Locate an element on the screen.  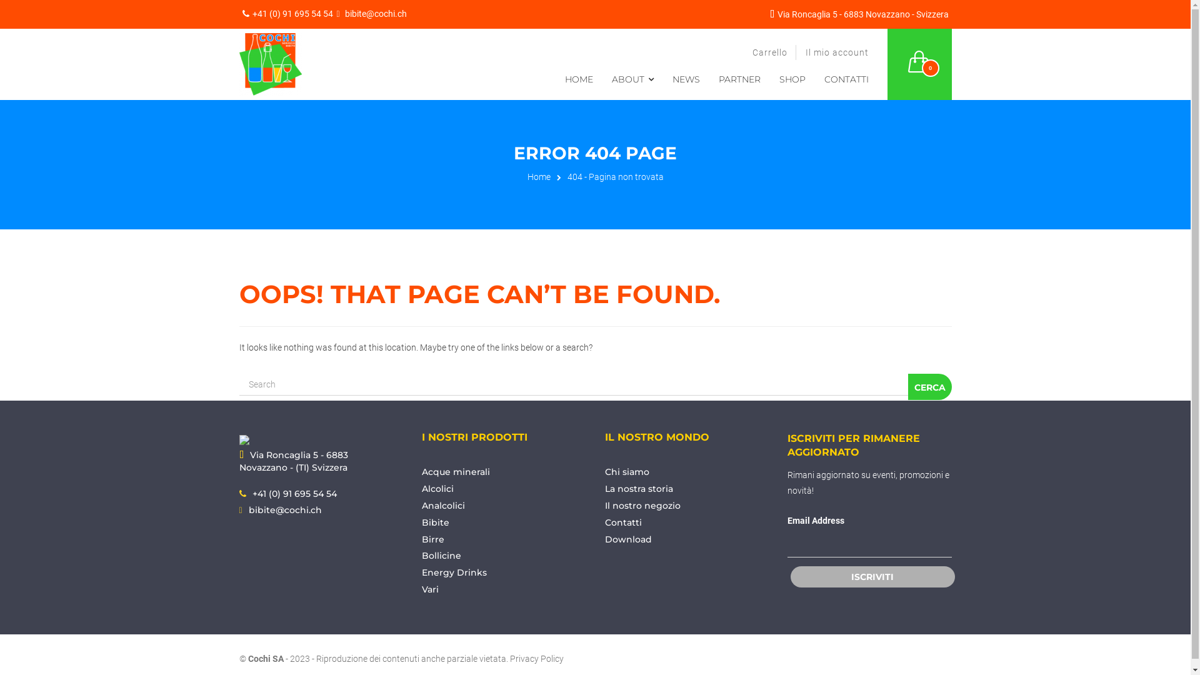
Home is located at coordinates (539, 177).